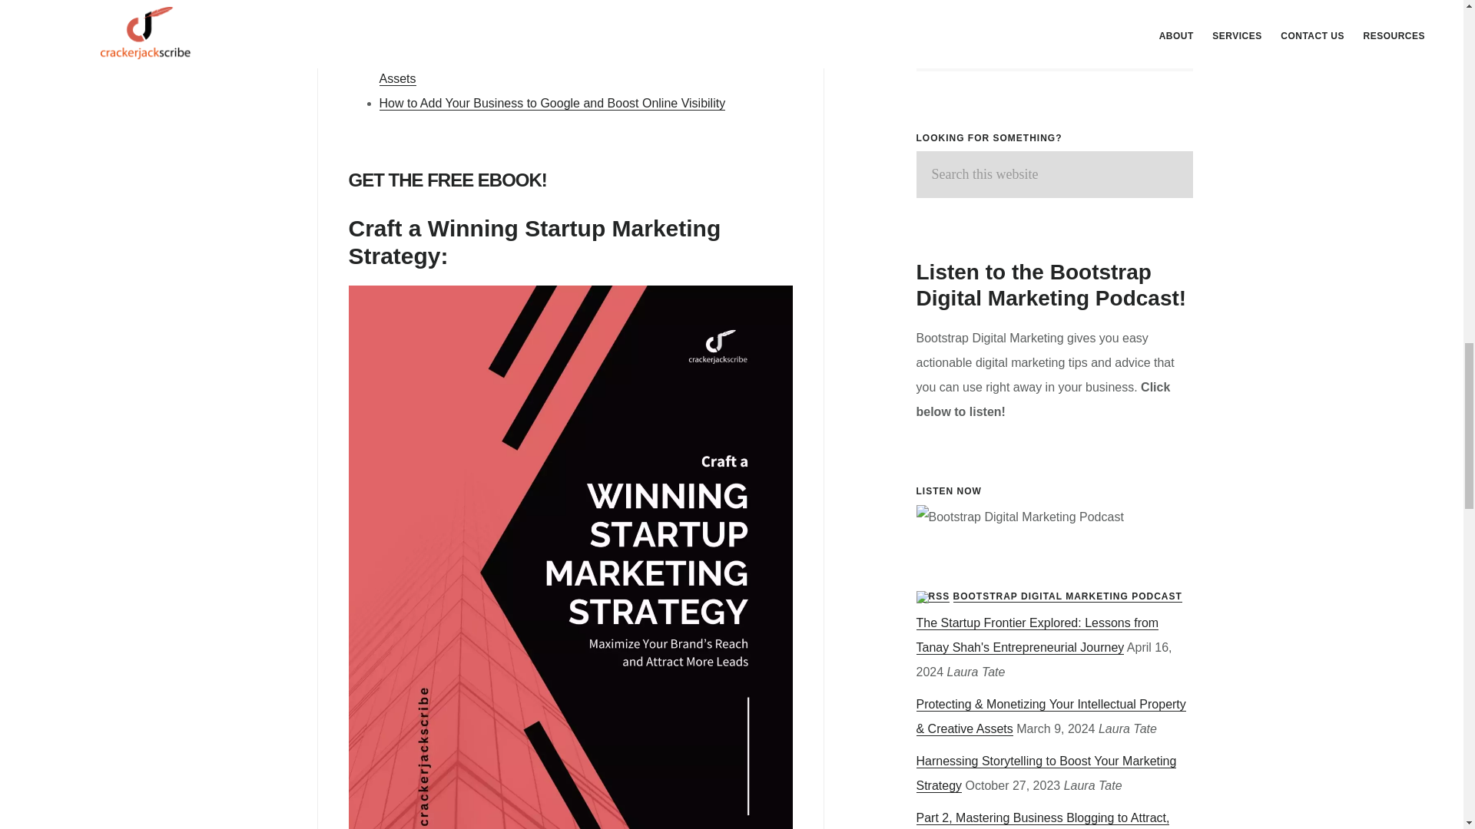  I want to click on Startup Success: Exploring Entrepreneurial Paths, so click(513, 29).